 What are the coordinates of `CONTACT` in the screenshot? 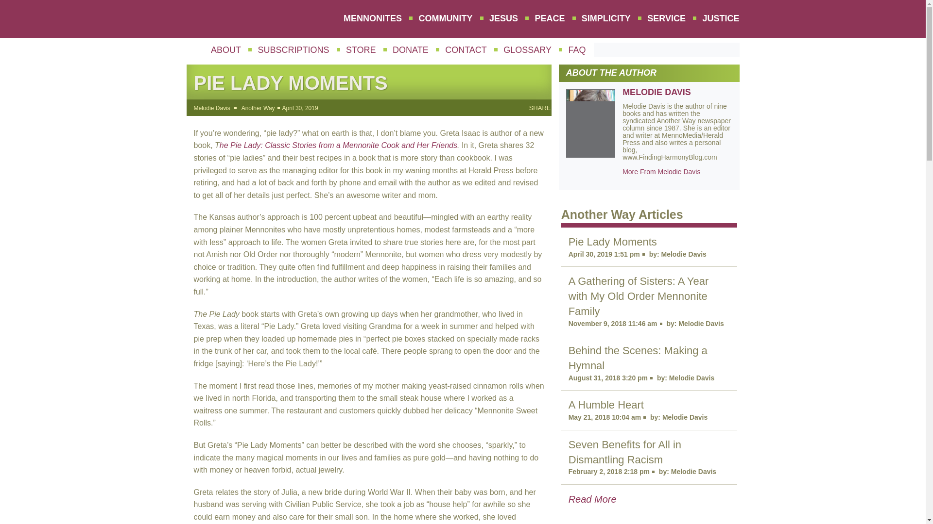 It's located at (466, 50).